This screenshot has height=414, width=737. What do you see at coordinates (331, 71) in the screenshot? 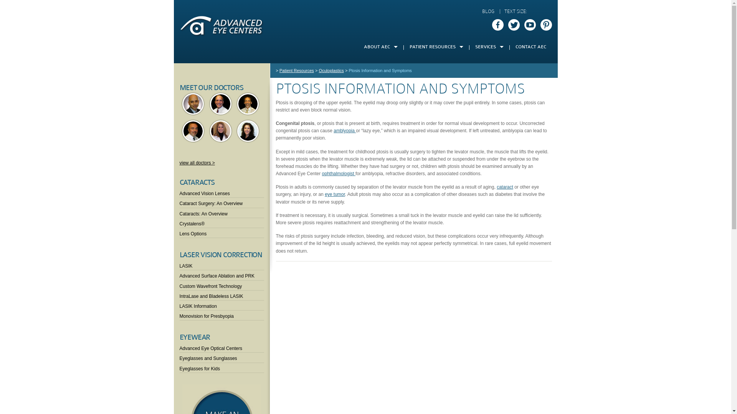
I see `Oculoplastics` at bounding box center [331, 71].